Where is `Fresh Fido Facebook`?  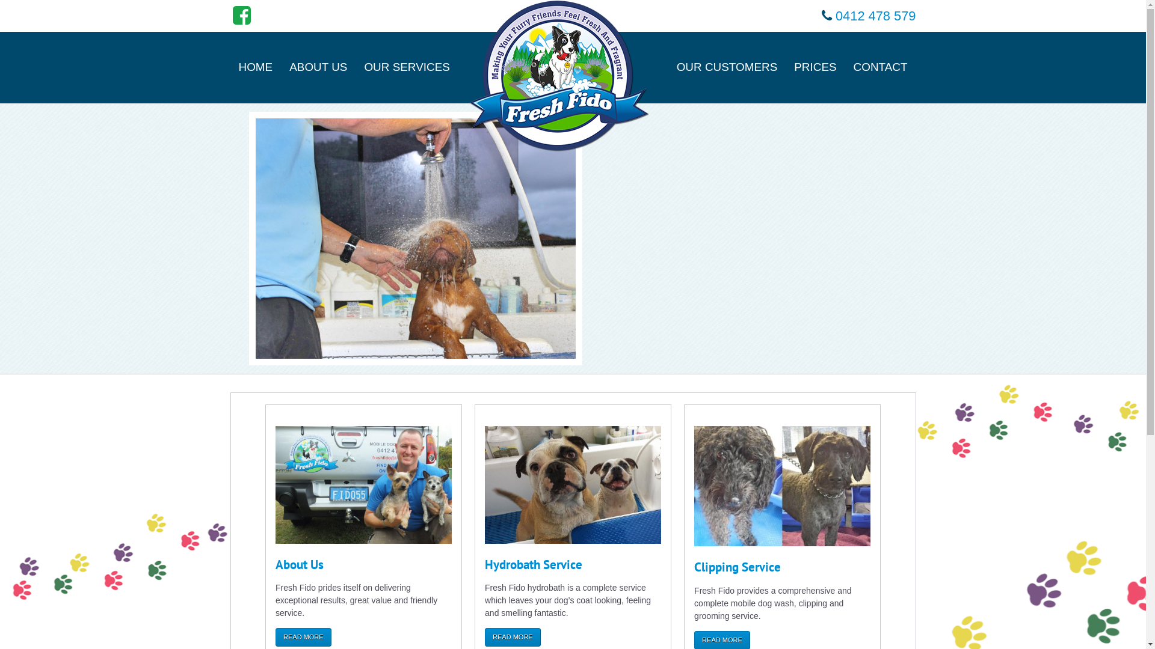 Fresh Fido Facebook is located at coordinates (242, 16).